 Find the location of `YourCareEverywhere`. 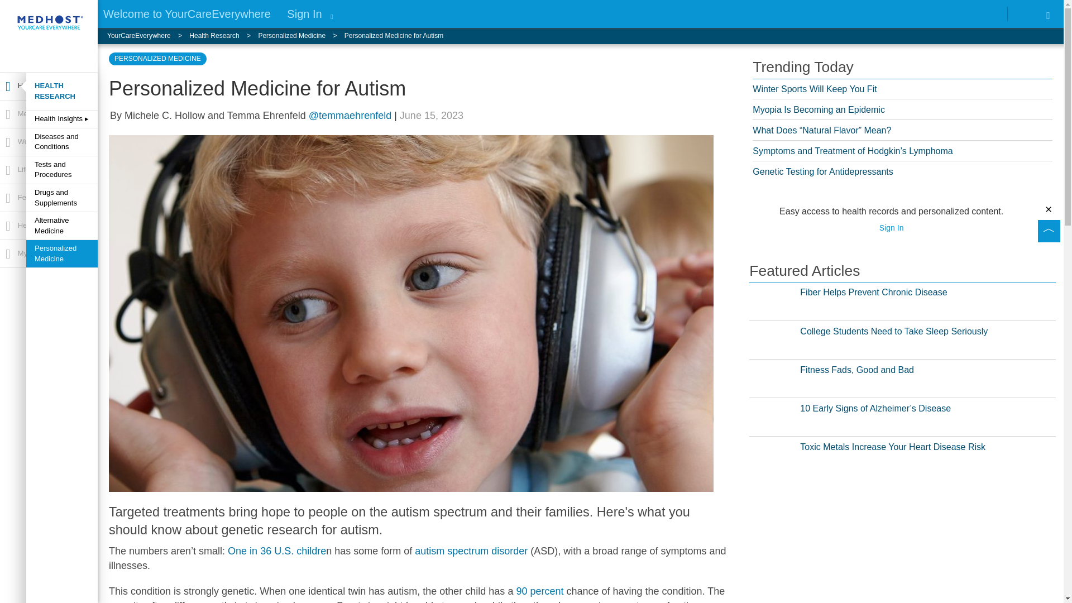

YourCareEverywhere is located at coordinates (149, 36).